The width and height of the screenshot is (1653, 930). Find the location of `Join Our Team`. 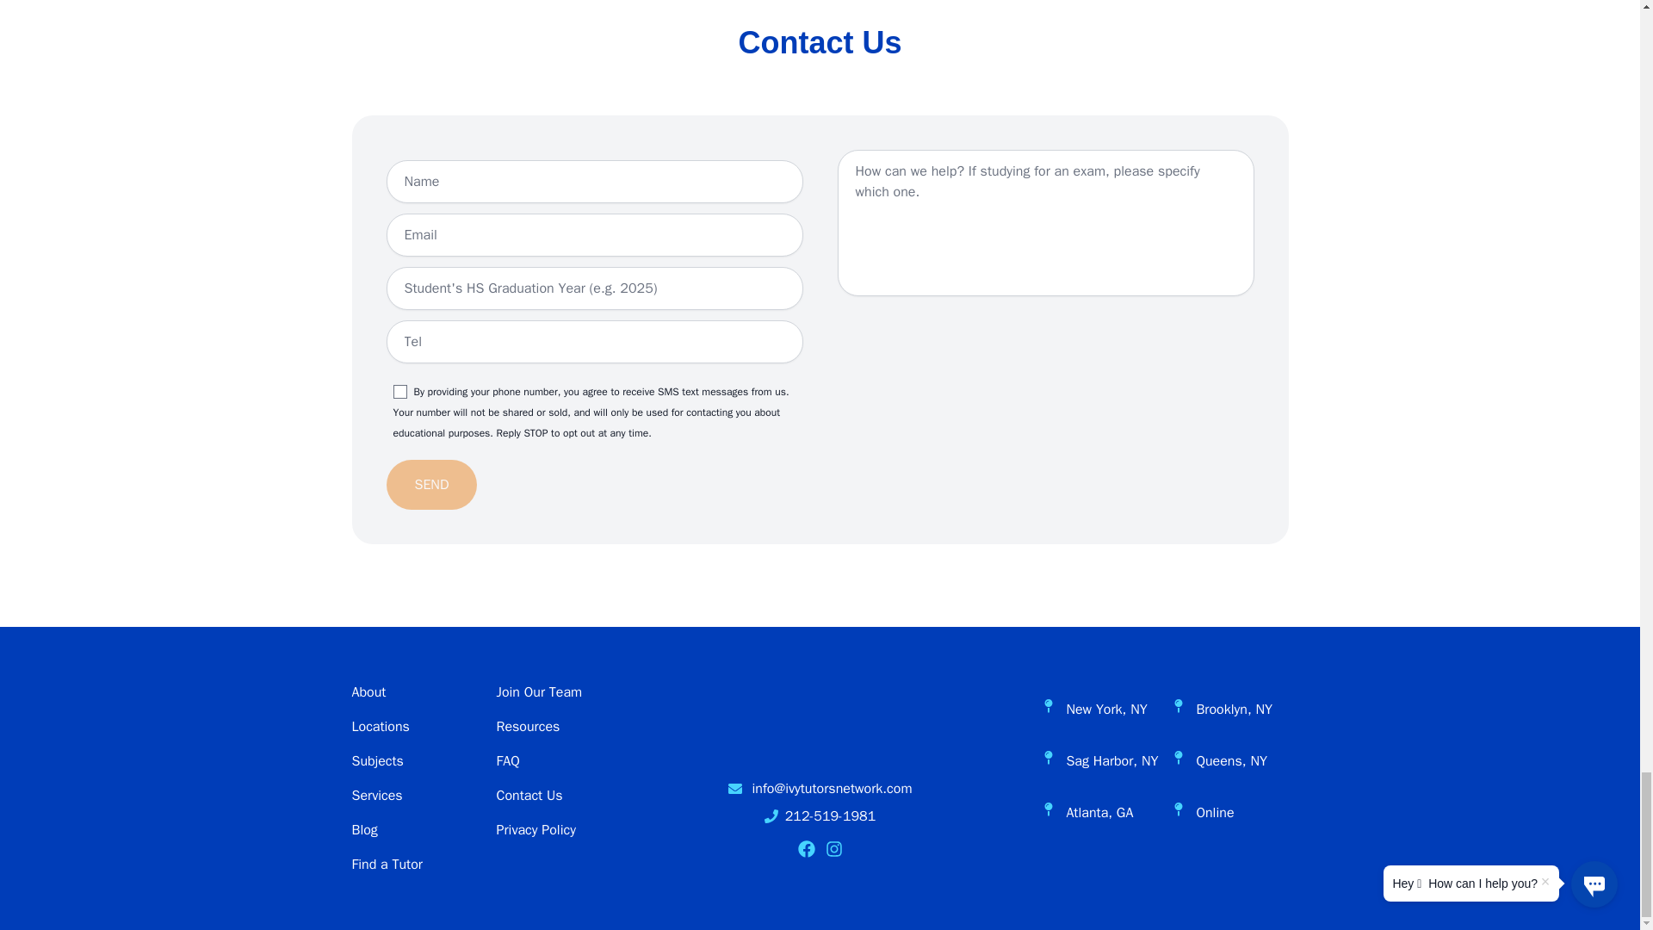

Join Our Team is located at coordinates (539, 692).